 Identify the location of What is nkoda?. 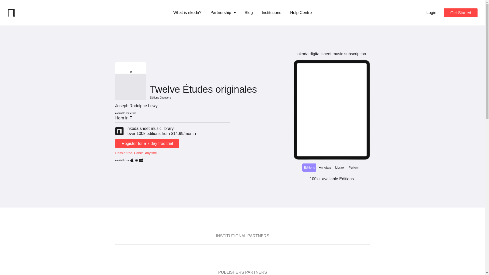
(187, 12).